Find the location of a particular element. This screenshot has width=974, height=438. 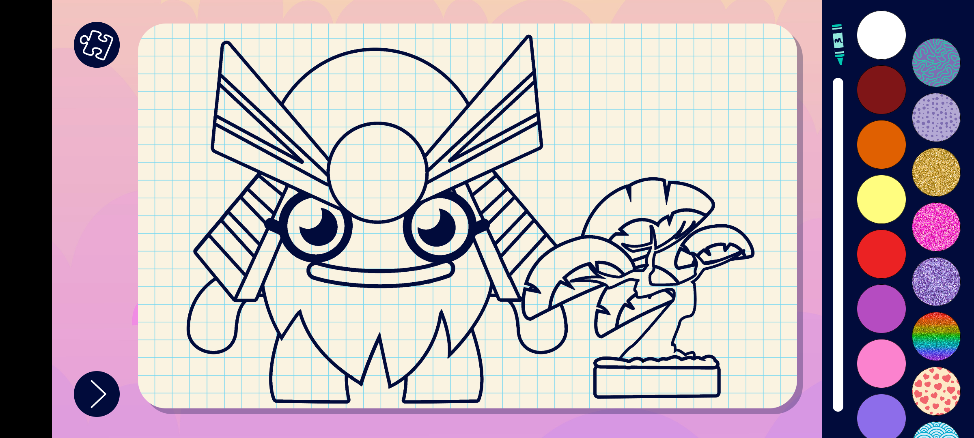

coloring background is located at coordinates (937, 337).